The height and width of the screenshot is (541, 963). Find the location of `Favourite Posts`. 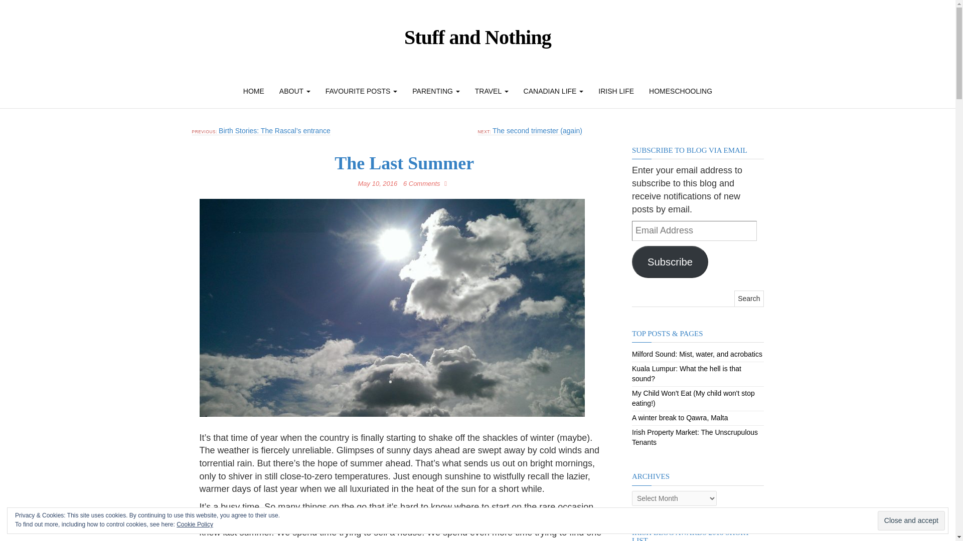

Favourite Posts is located at coordinates (361, 91).